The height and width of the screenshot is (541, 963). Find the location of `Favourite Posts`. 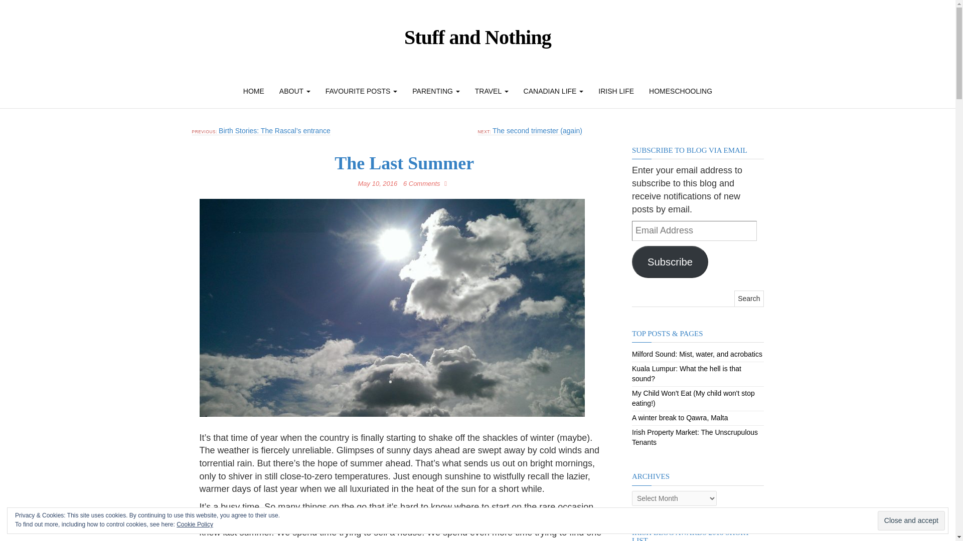

Favourite Posts is located at coordinates (361, 91).